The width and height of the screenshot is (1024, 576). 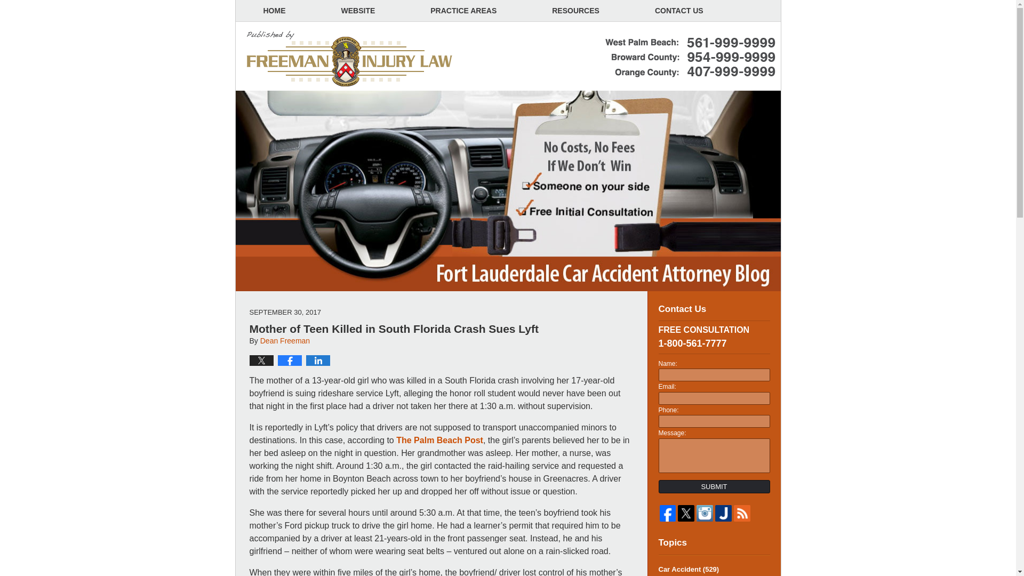 I want to click on Dean Freeman, so click(x=285, y=340).